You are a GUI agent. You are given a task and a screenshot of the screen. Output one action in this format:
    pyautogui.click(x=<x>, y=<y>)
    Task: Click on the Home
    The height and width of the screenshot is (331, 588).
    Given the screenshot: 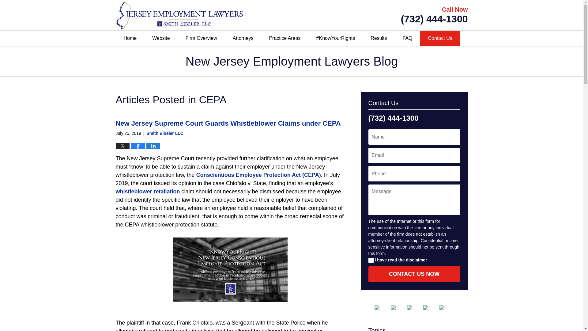 What is the action you would take?
    pyautogui.click(x=130, y=38)
    